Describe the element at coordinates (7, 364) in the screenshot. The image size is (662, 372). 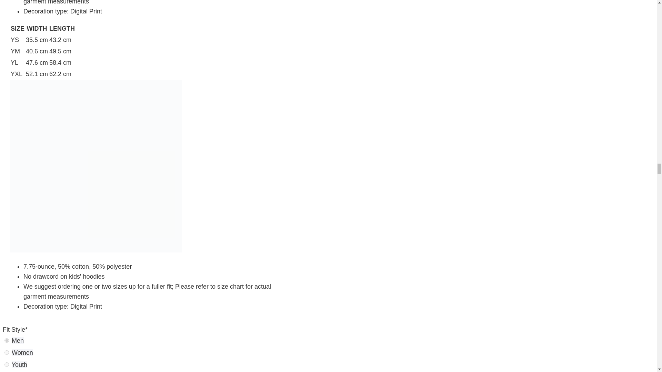
I see `Youth` at that location.